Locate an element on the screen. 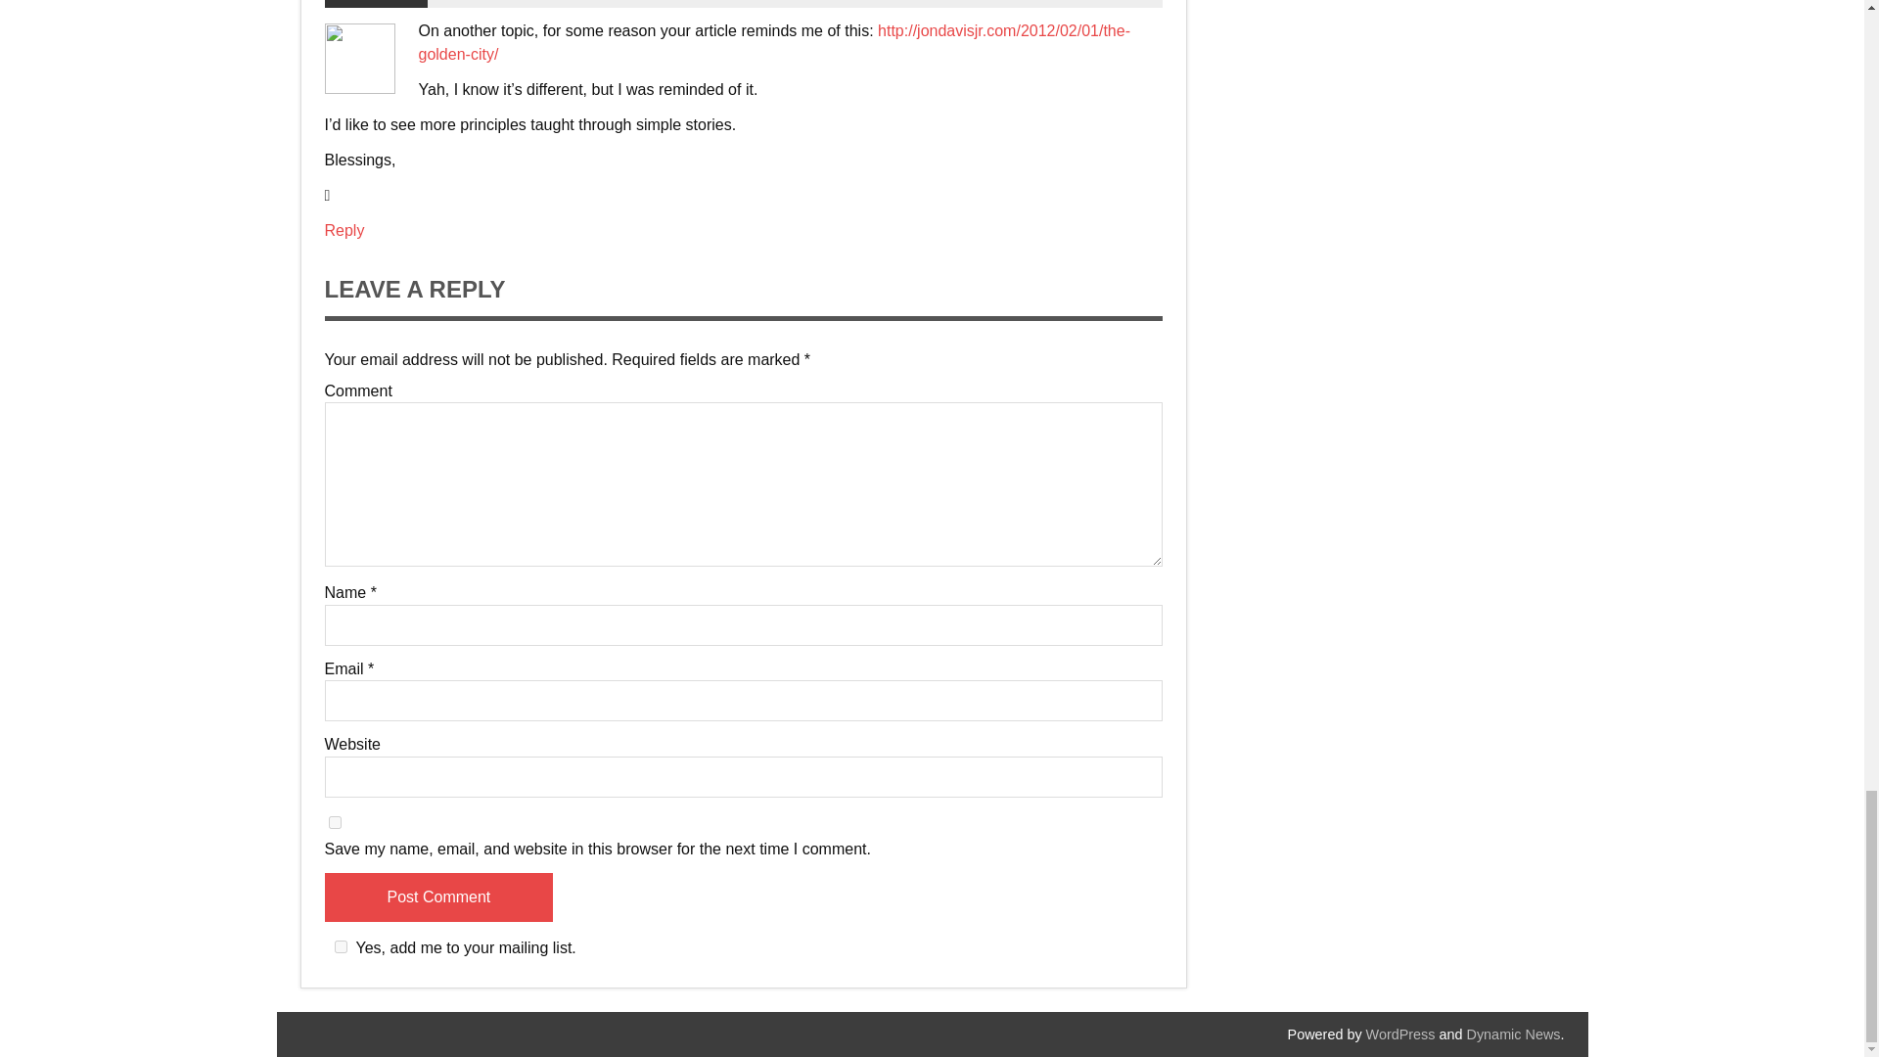 This screenshot has height=1057, width=1879. Post Comment is located at coordinates (439, 896).